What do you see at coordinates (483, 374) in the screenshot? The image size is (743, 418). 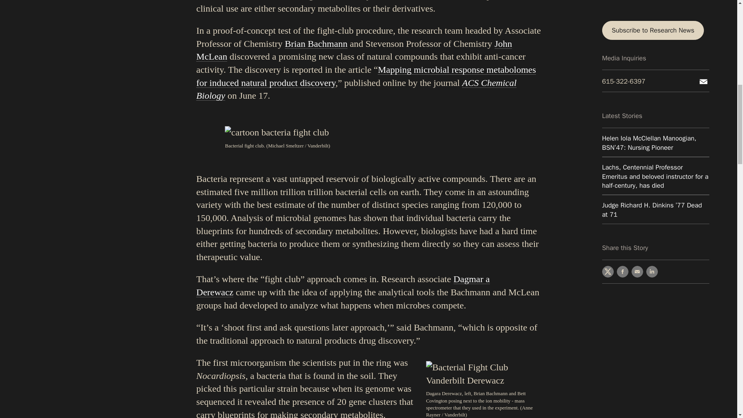 I see `DerewaczBachmannCovingtonweb` at bounding box center [483, 374].